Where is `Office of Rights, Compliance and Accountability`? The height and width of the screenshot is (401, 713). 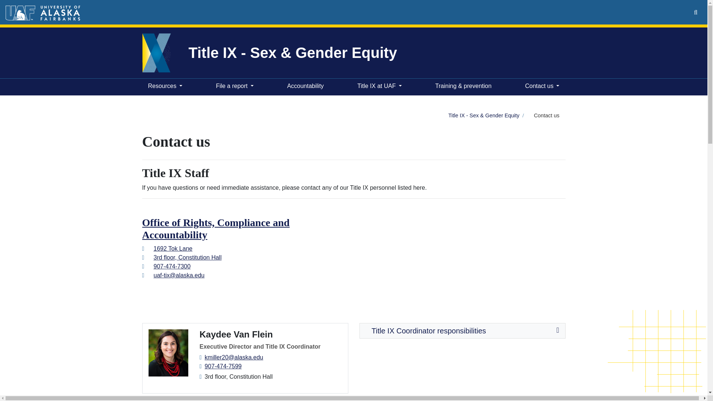
Office of Rights, Compliance and Accountability is located at coordinates (215, 229).